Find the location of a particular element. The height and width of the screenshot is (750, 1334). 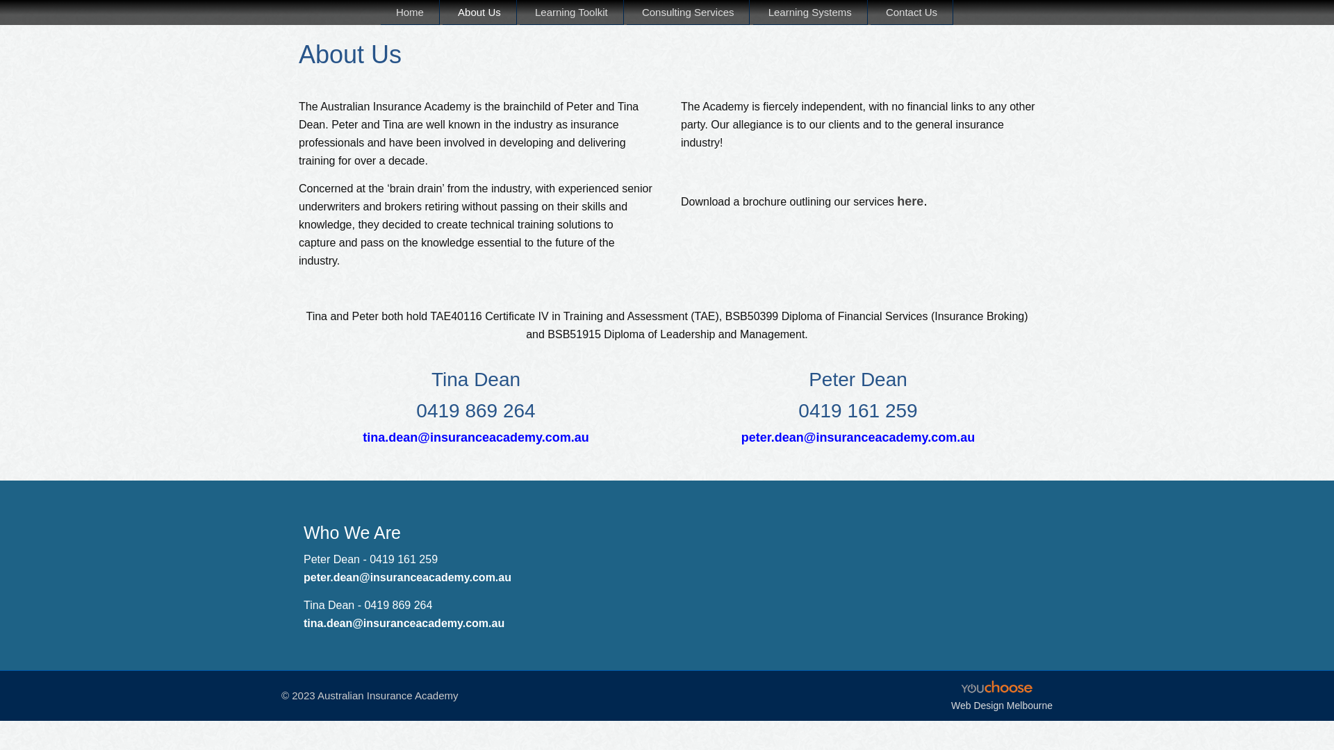

tina.dean@insuranceacademy.com.au is located at coordinates (475, 437).